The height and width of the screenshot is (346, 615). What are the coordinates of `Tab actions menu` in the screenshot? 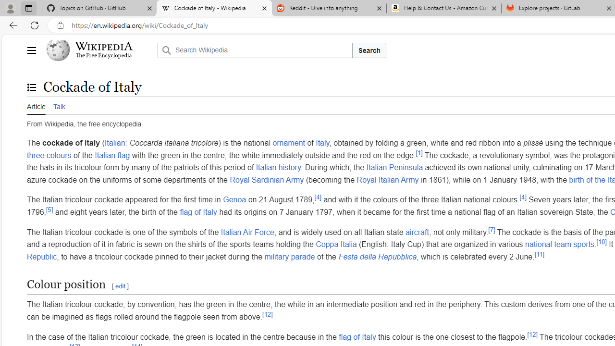 It's located at (28, 8).